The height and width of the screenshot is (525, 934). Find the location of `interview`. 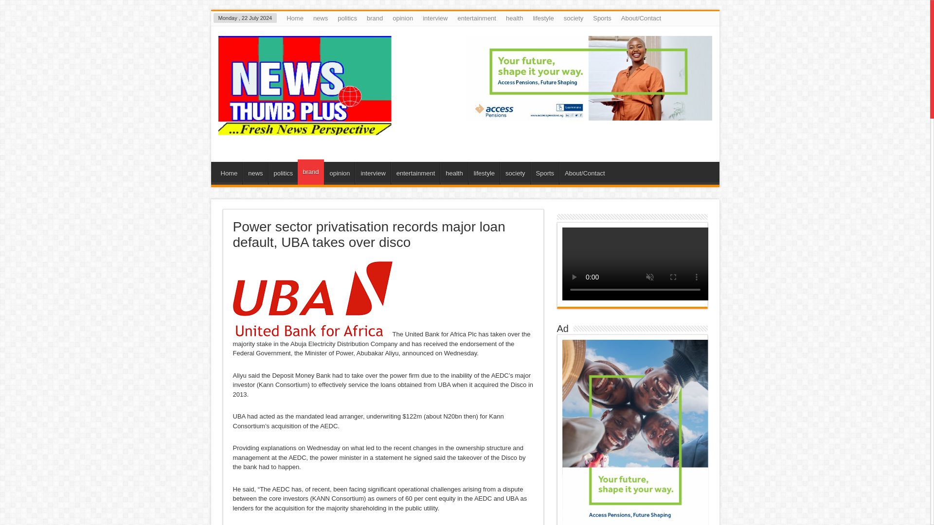

interview is located at coordinates (373, 173).